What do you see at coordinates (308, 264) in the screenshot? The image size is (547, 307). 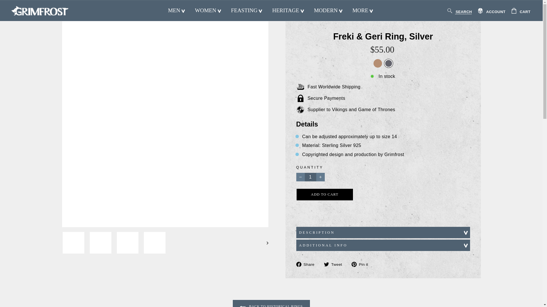 I see `Share on Facebook` at bounding box center [308, 264].